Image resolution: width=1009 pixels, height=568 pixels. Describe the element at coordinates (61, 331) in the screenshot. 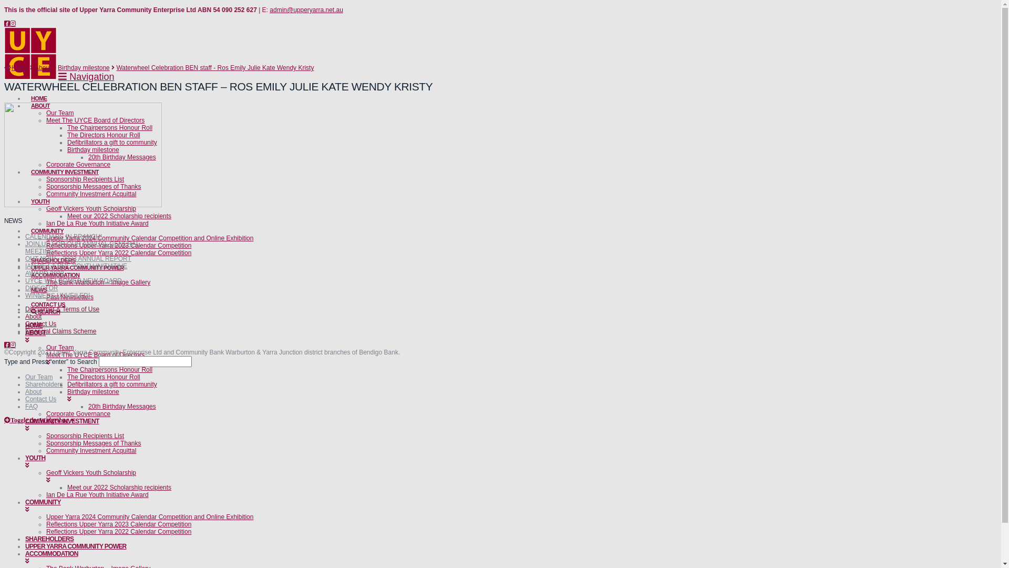

I see `Financial Claims Scheme` at that location.